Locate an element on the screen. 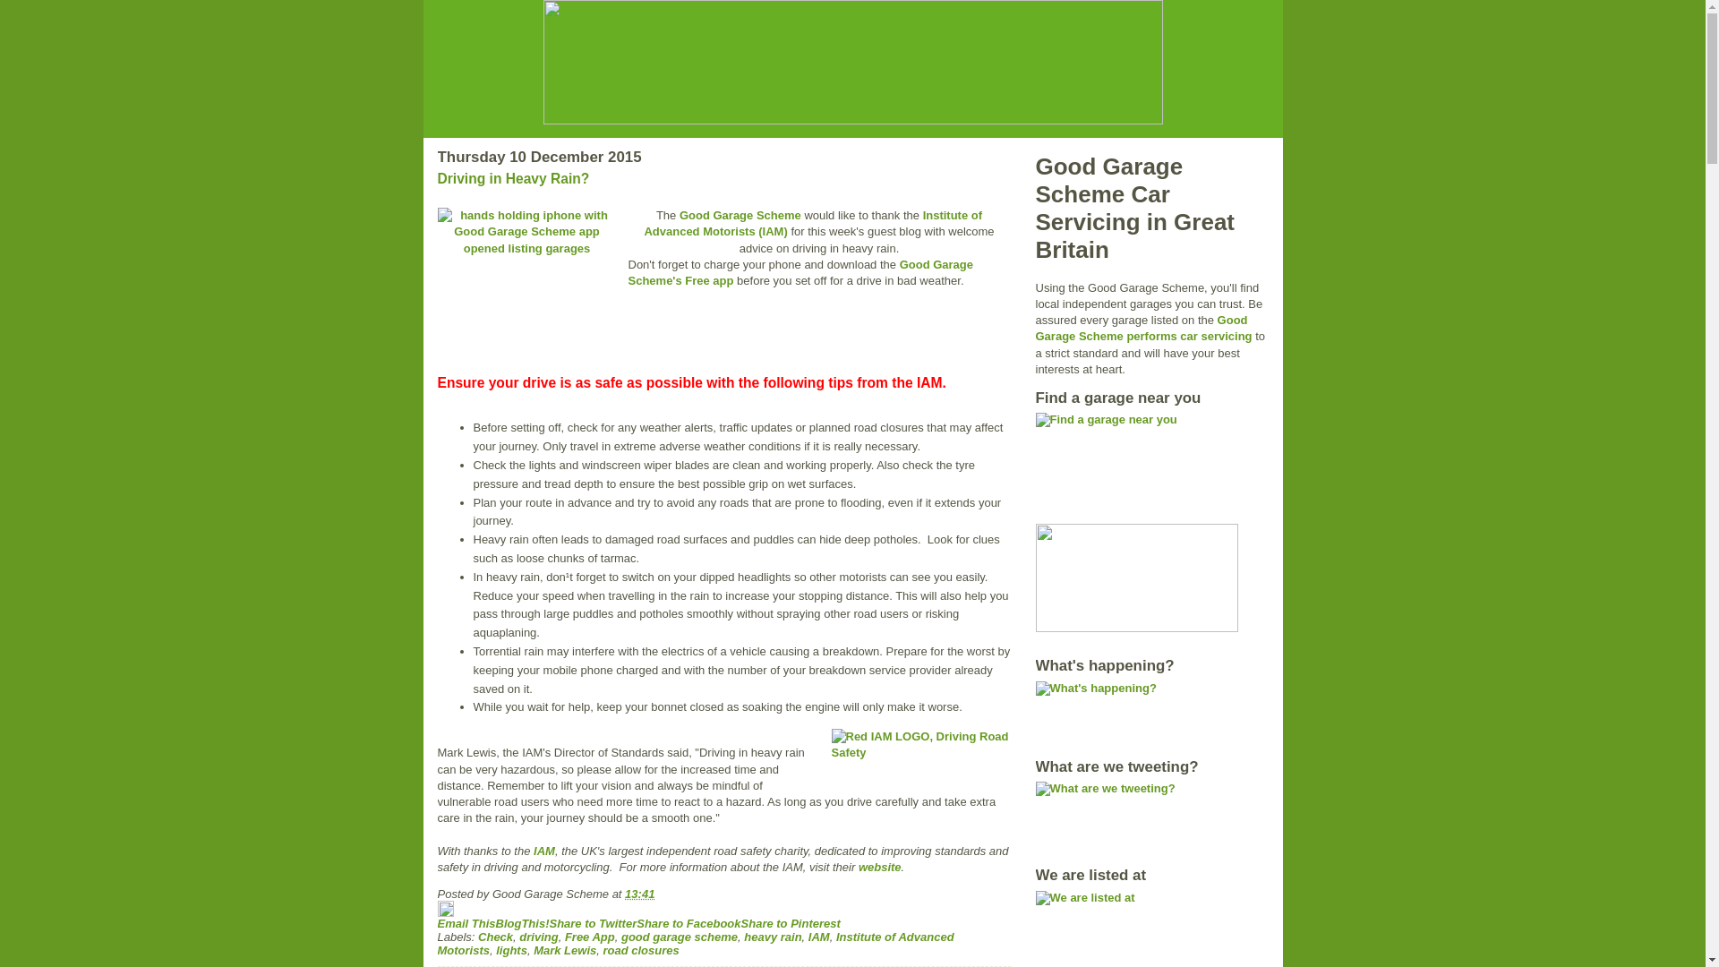 The width and height of the screenshot is (1719, 967). Share to Twitter is located at coordinates (592, 922).